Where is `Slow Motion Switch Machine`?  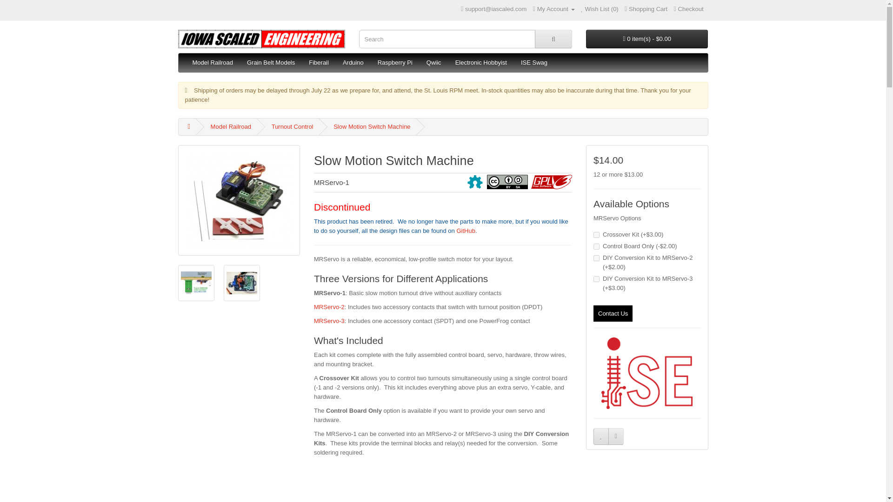 Slow Motion Switch Machine is located at coordinates (239, 200).